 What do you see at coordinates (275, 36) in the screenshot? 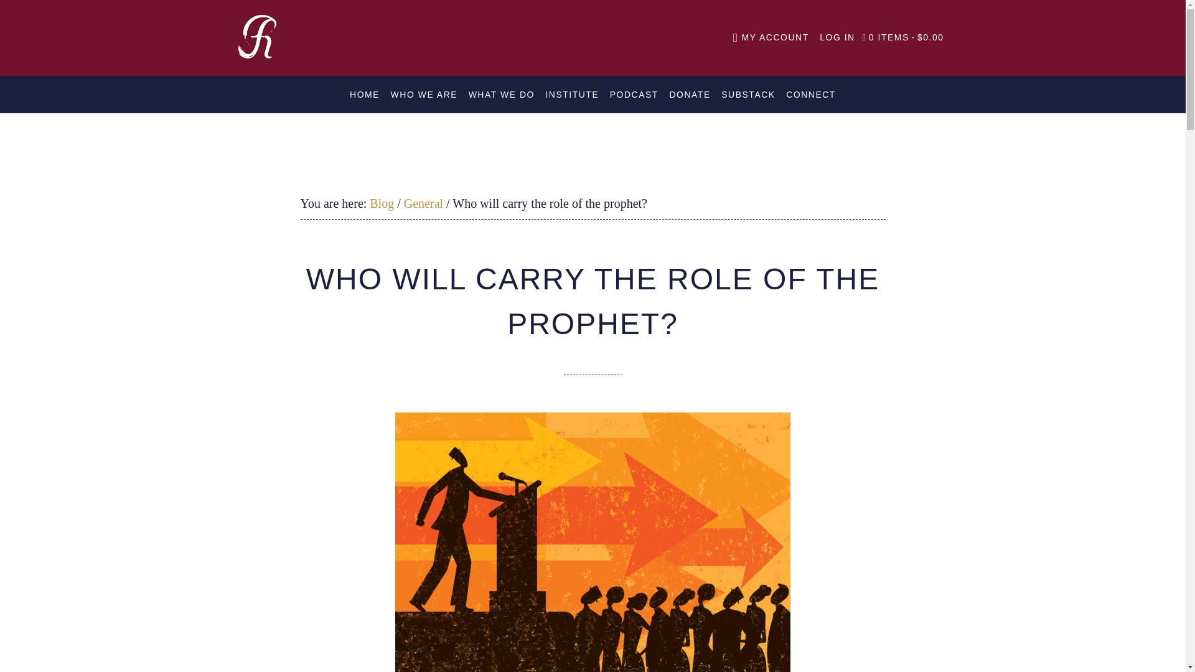
I see `FREEDOMROAD.US` at bounding box center [275, 36].